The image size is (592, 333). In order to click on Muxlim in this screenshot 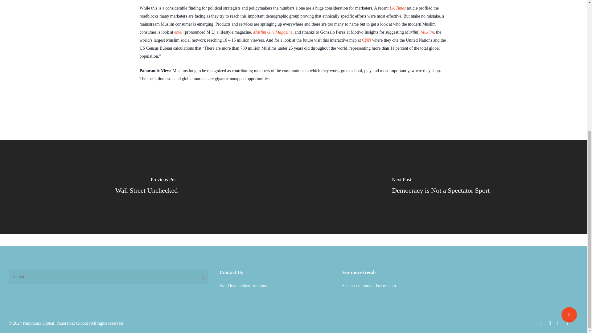, I will do `click(427, 32)`.